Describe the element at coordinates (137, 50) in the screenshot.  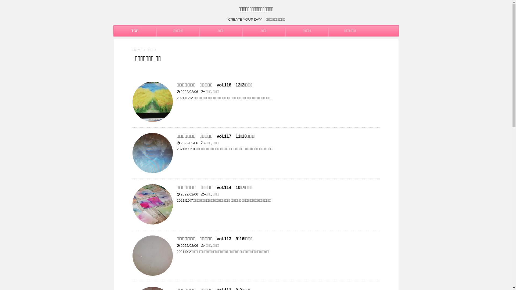
I see `HOME` at that location.